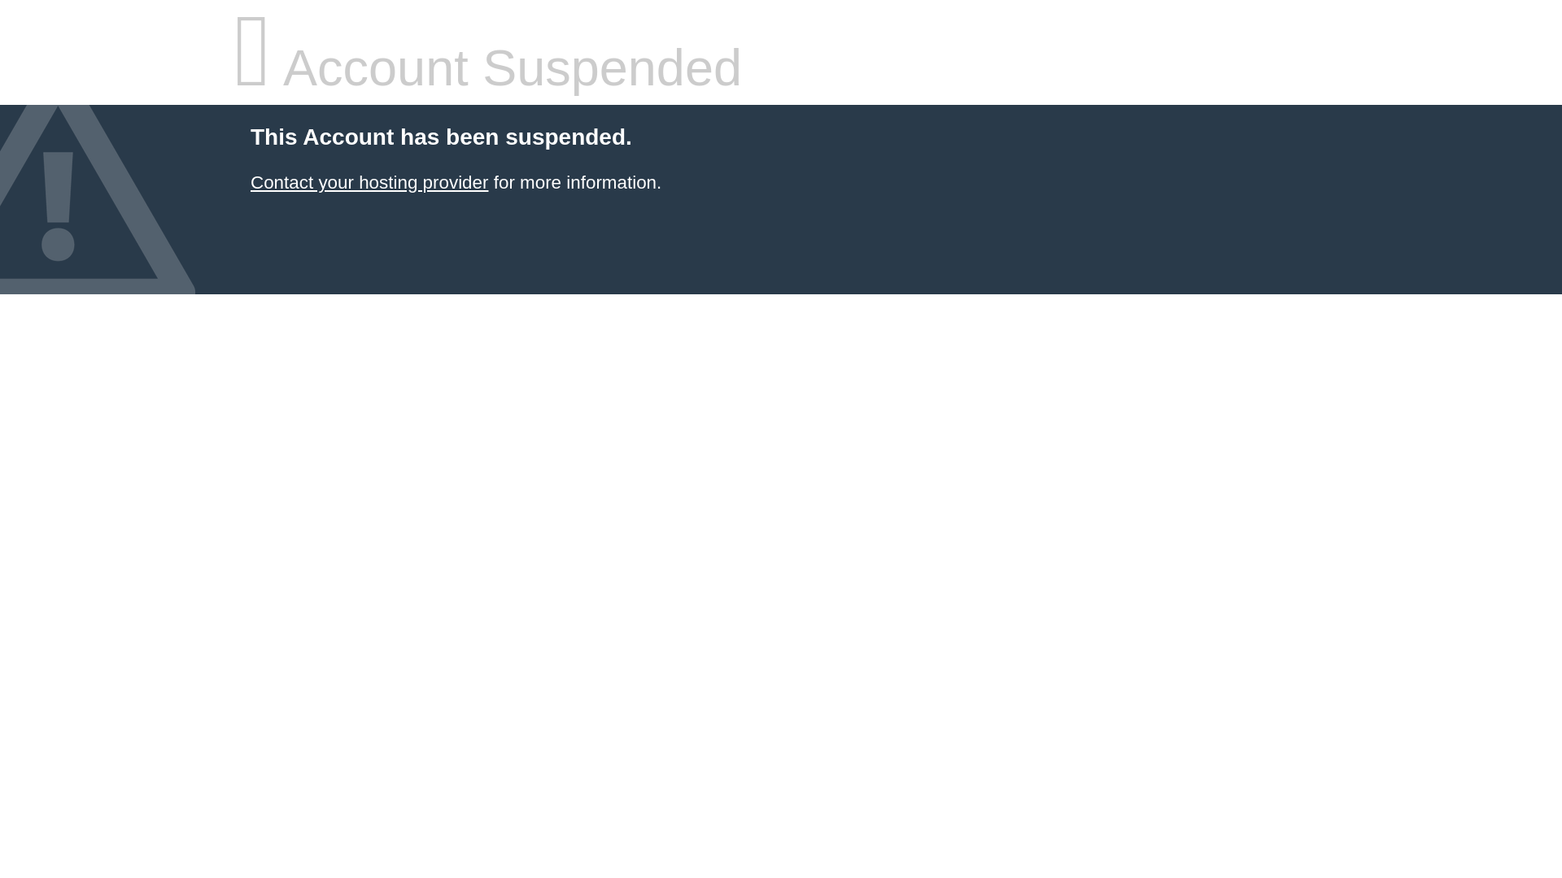 The width and height of the screenshot is (1562, 878). I want to click on Contact your hosting provider, so click(369, 182).